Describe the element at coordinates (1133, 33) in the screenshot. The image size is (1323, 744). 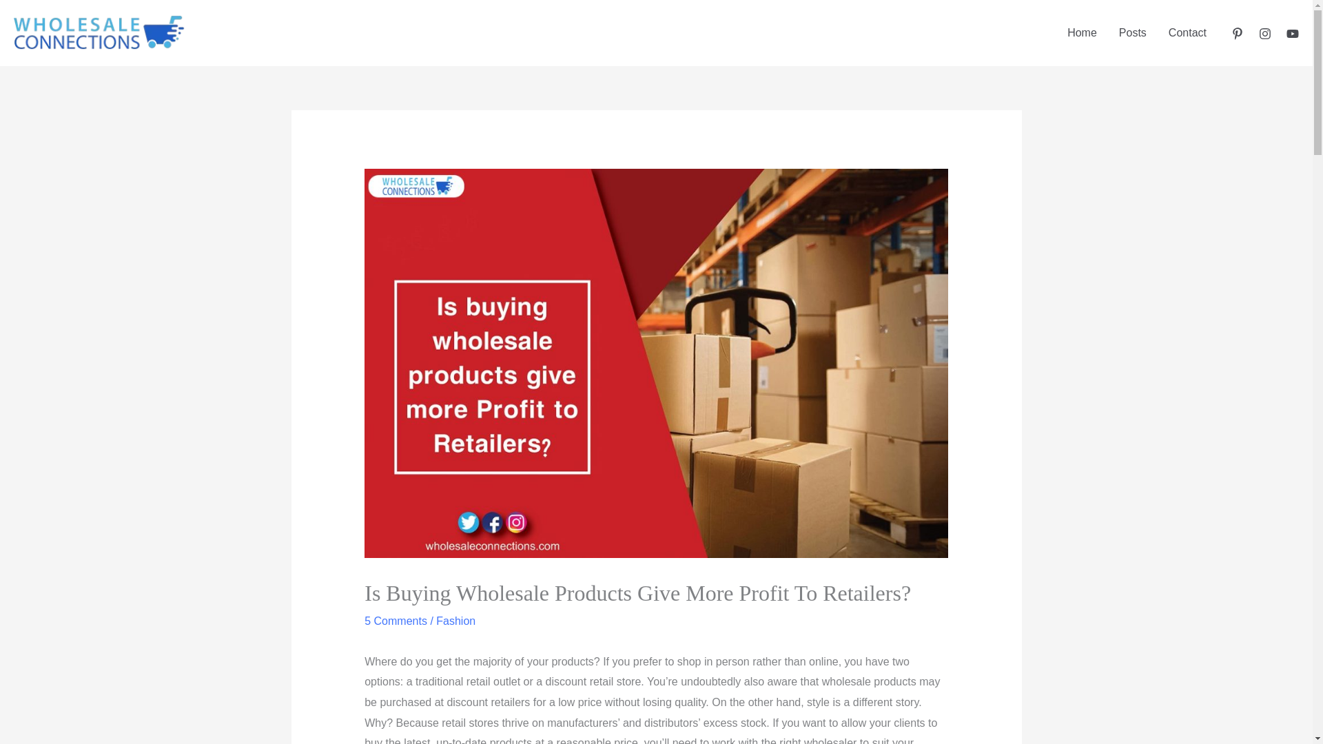
I see `Posts` at that location.